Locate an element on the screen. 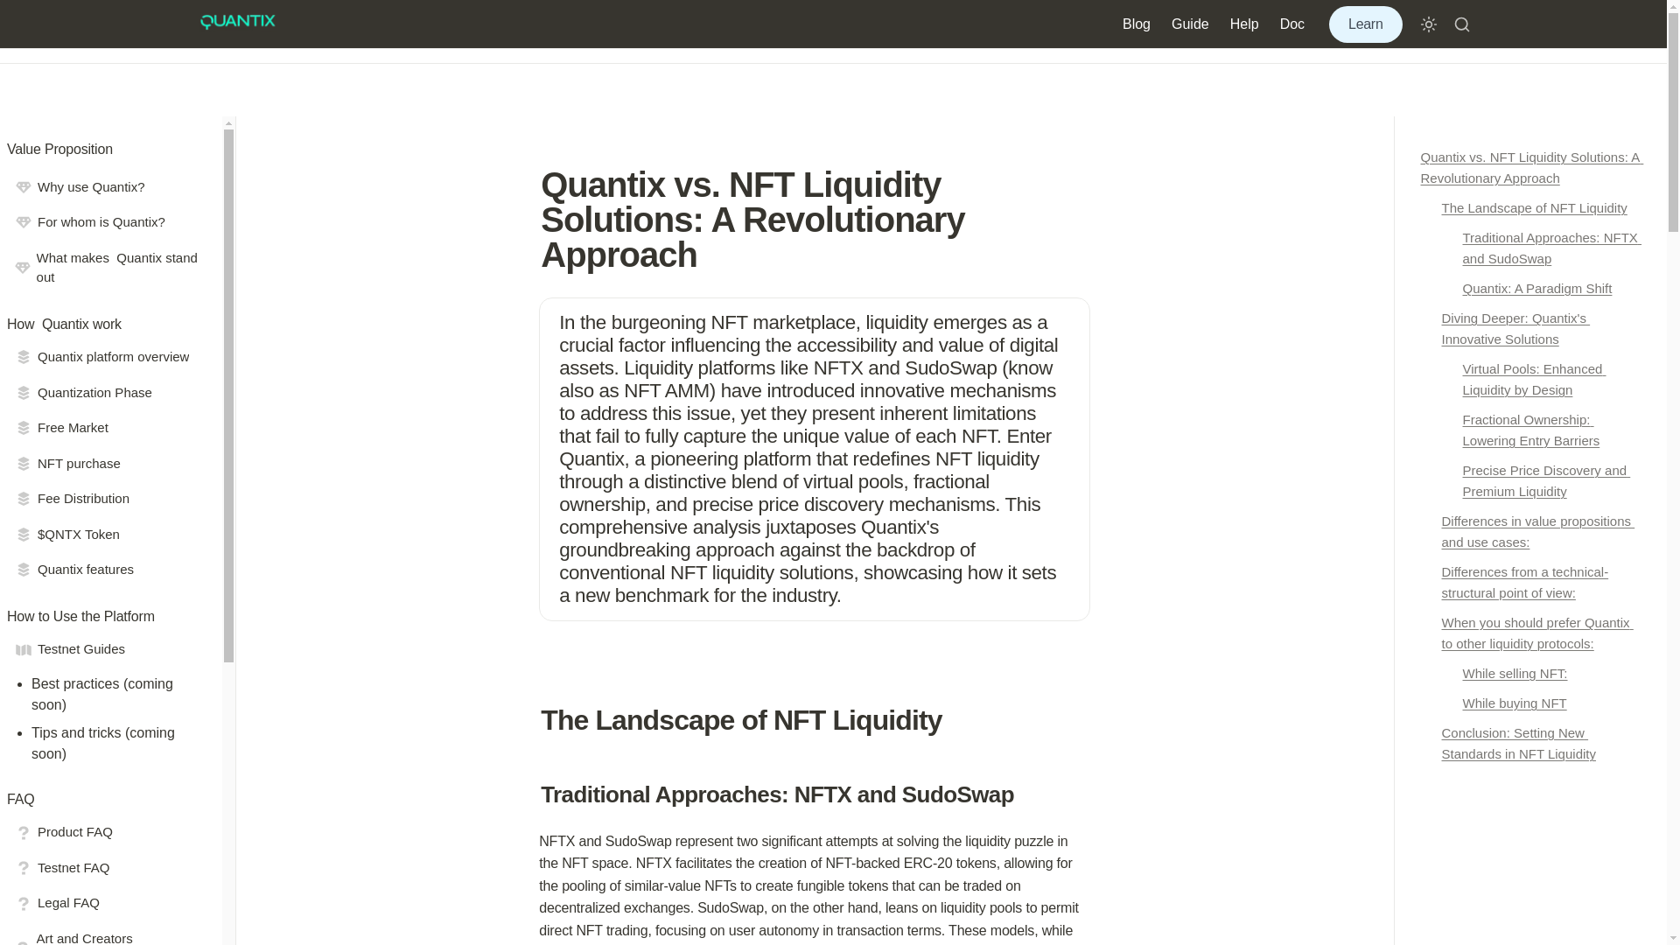 Image resolution: width=1680 pixels, height=945 pixels. Differences from a technical-structural point of view: is located at coordinates (1531, 583).